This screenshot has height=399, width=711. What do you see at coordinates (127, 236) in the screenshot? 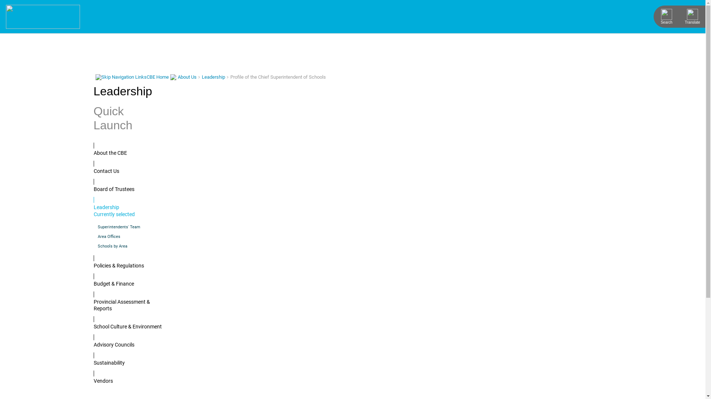
I see `Area Offices` at bounding box center [127, 236].